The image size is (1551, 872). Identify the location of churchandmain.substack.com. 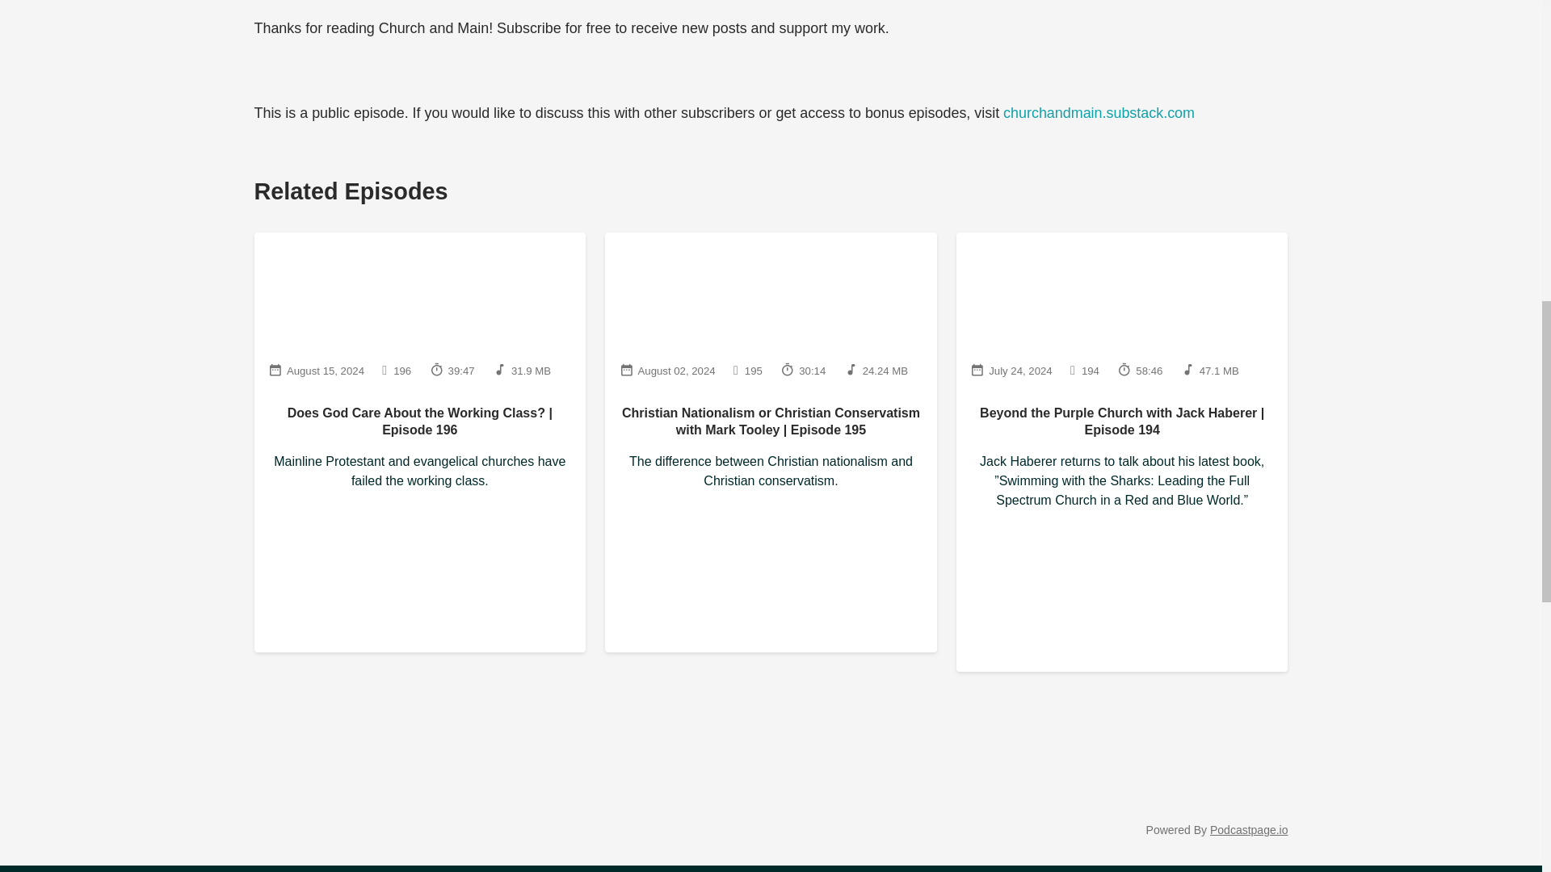
(1099, 113).